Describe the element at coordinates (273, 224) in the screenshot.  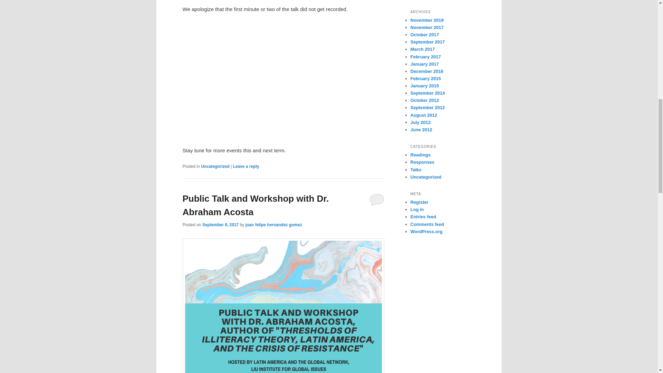
I see `View all posts by juan felipe hernandez gomez` at that location.